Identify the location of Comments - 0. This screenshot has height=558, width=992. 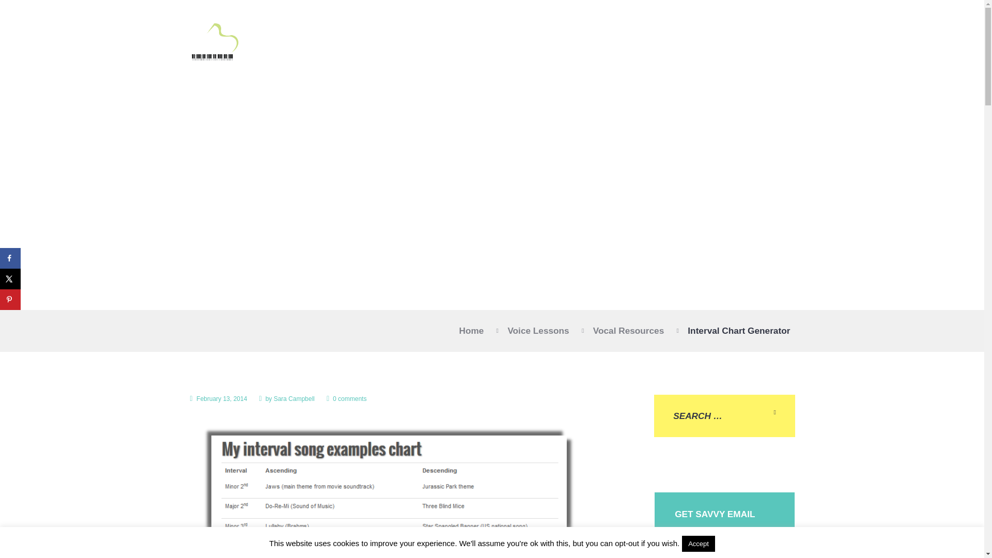
(346, 398).